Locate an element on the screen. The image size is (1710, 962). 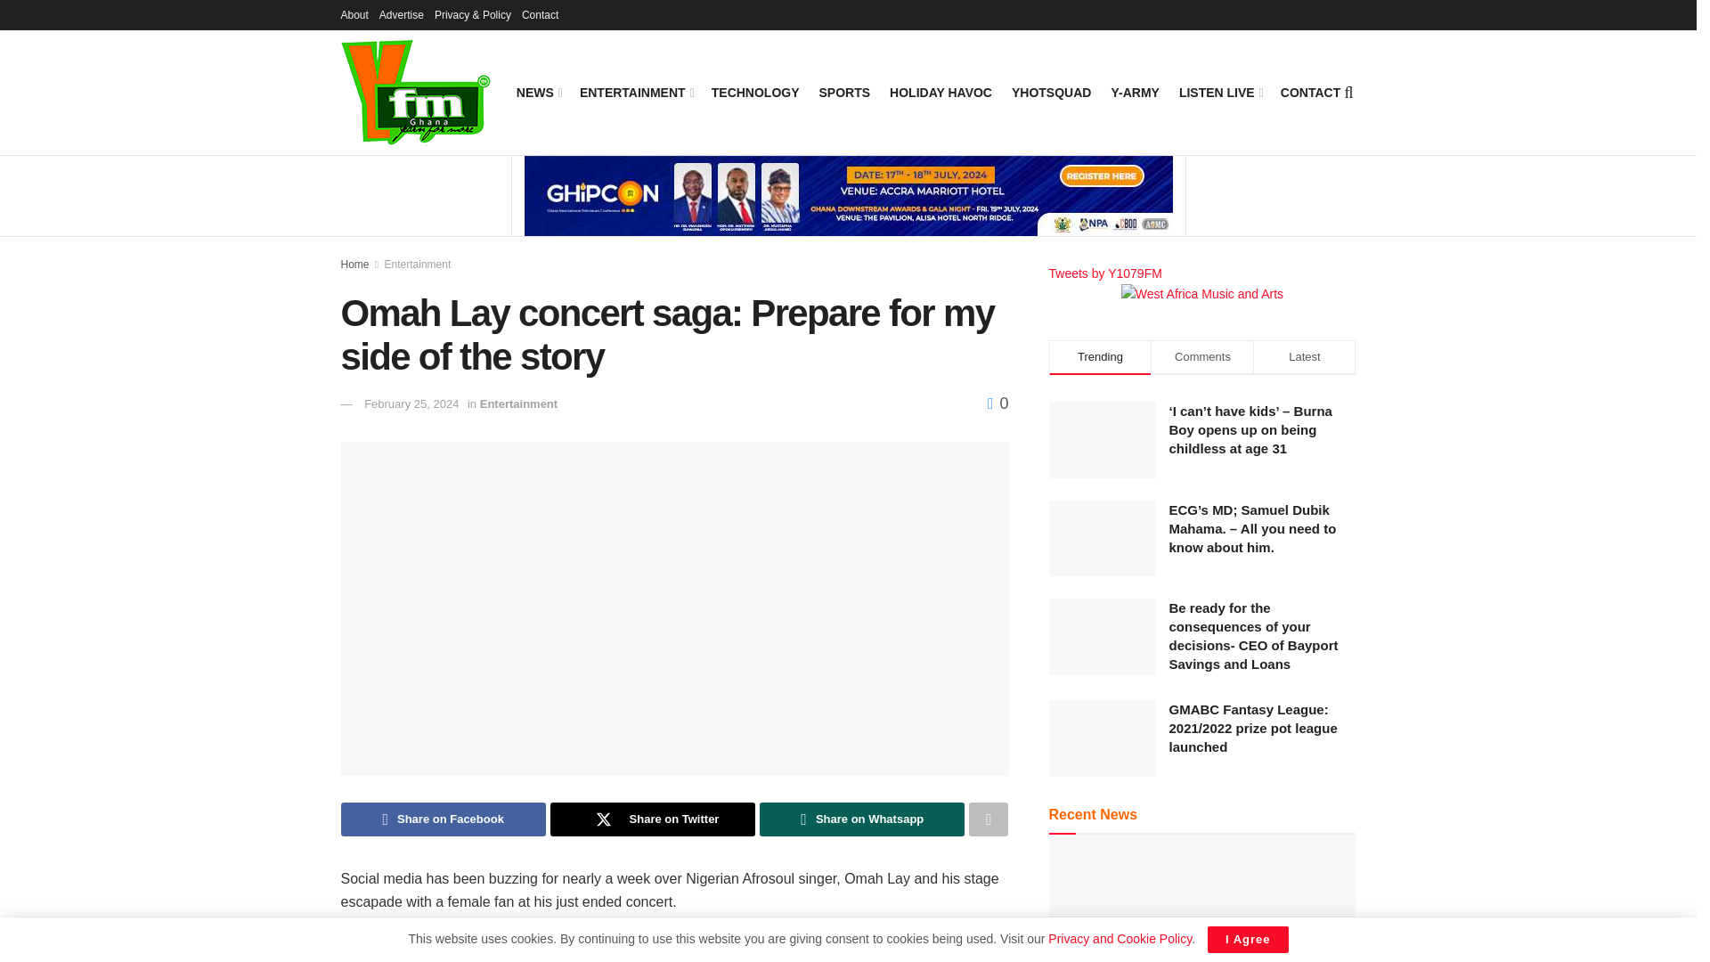
Advertise is located at coordinates (402, 14).